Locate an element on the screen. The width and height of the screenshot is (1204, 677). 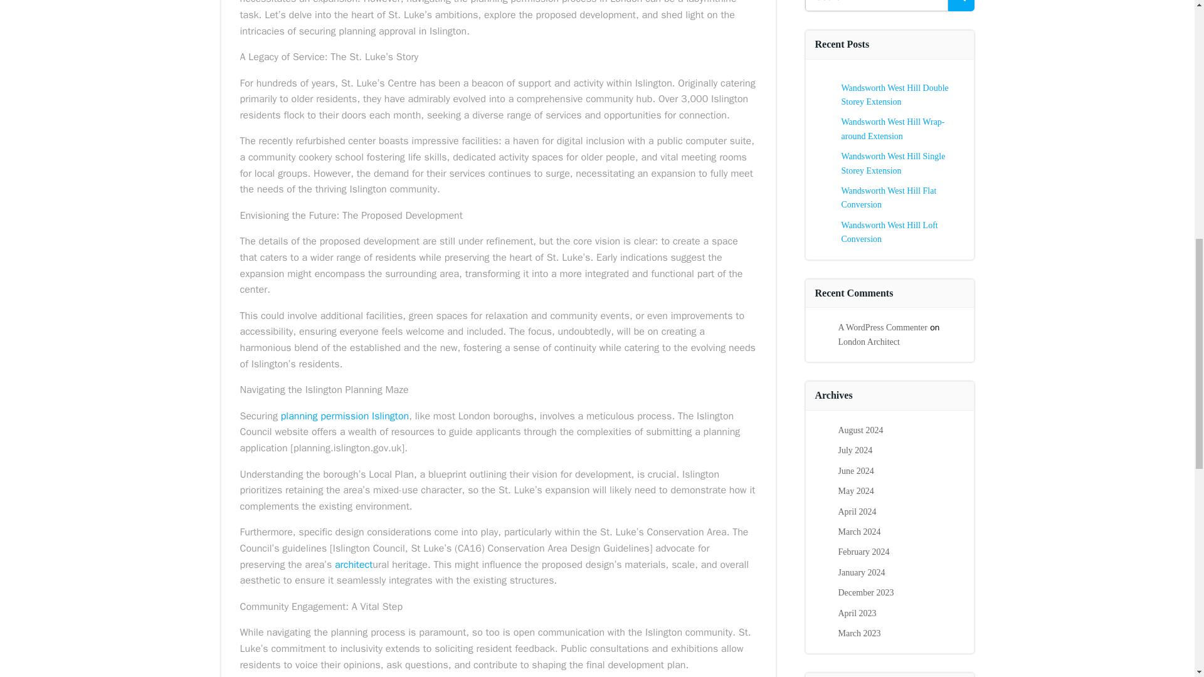
March 2024 is located at coordinates (859, 532).